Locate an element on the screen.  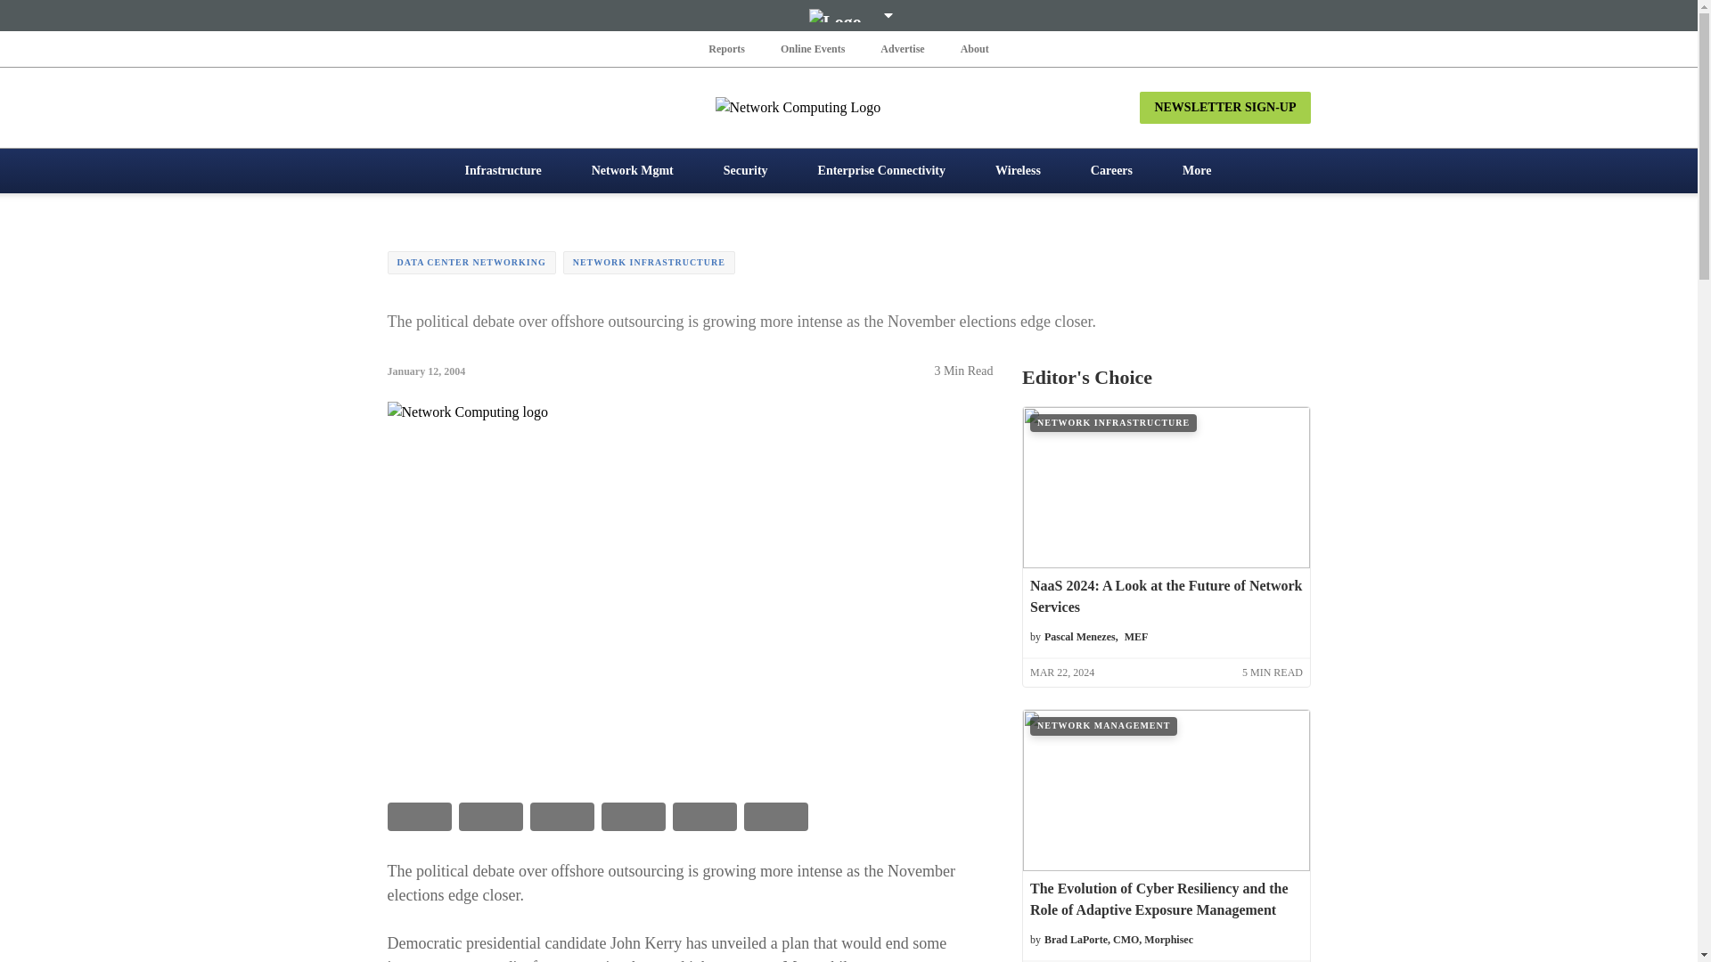
Network Computing Logo is located at coordinates (848, 107).